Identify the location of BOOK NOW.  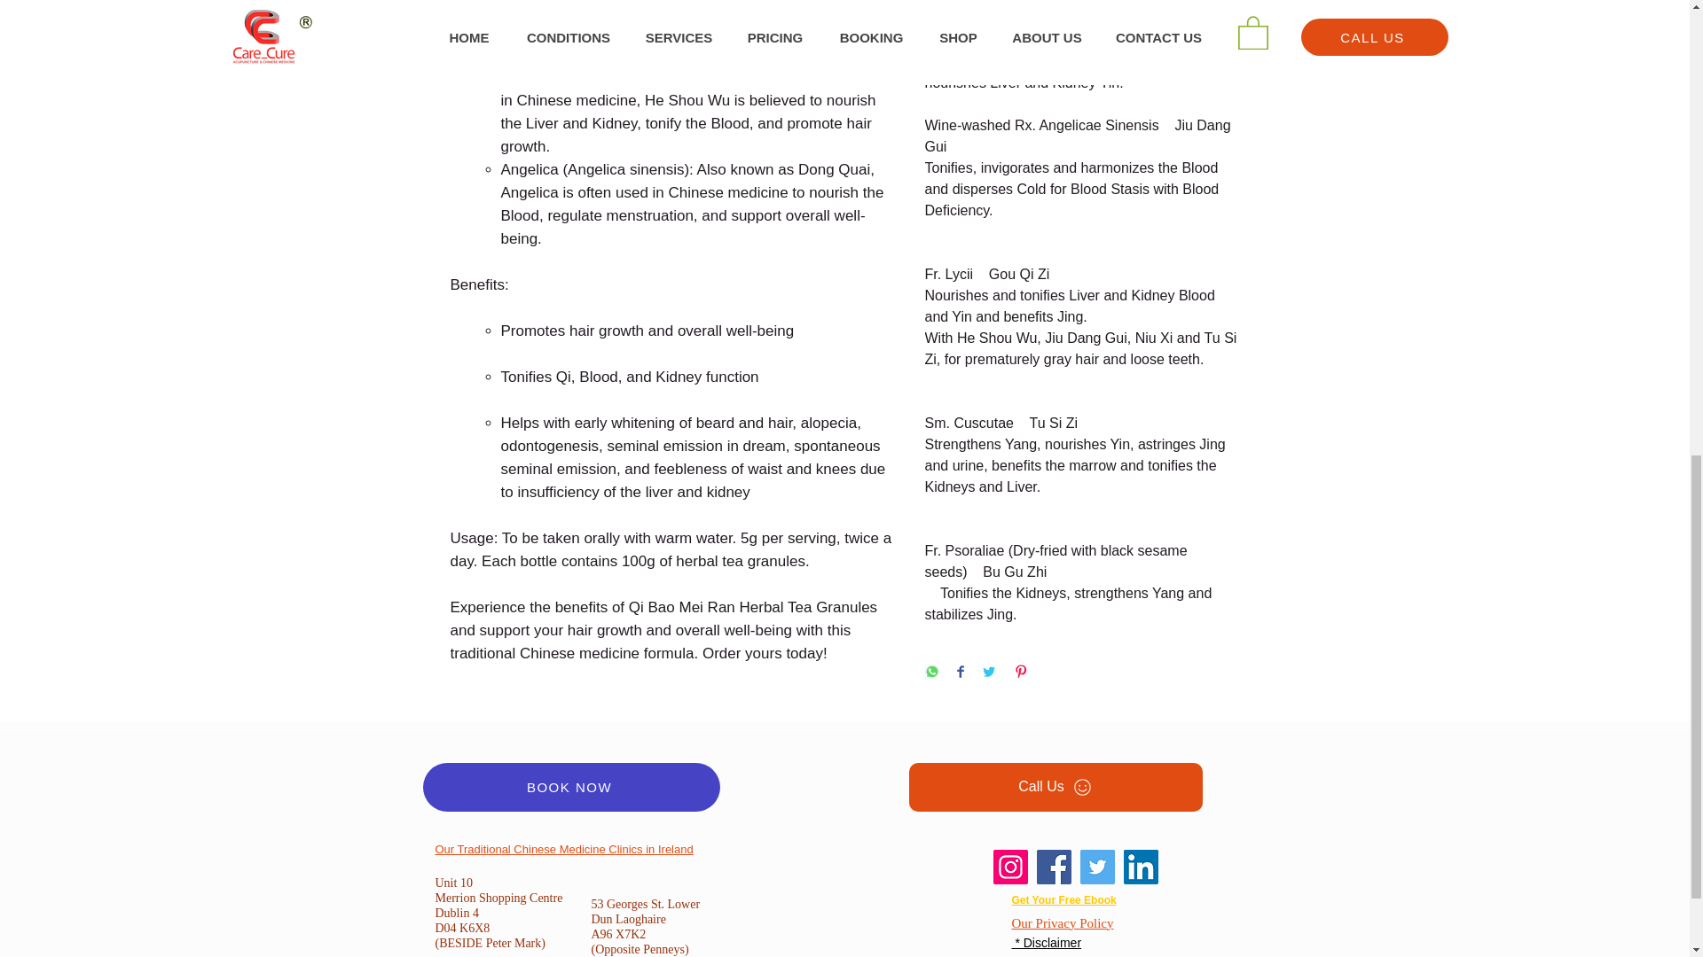
(570, 787).